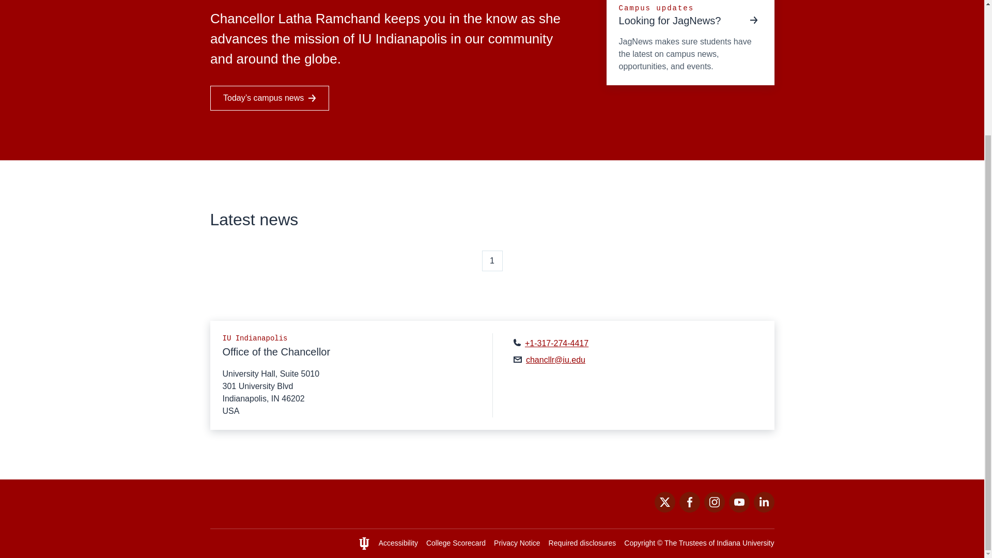 This screenshot has height=558, width=992. I want to click on Accessibility, so click(398, 543).